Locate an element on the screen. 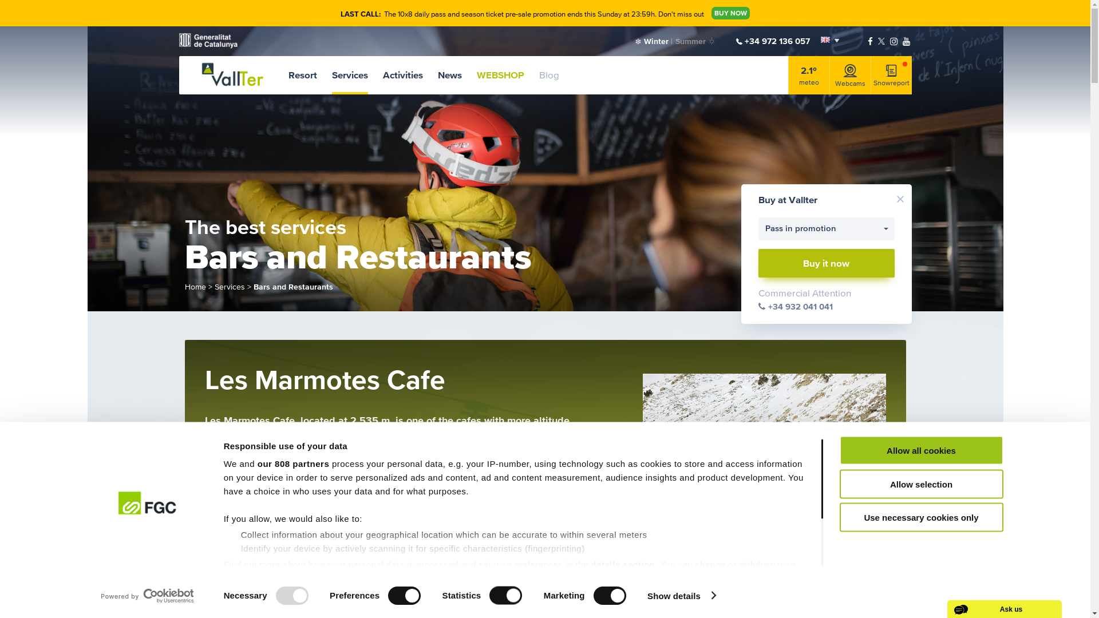 Image resolution: width=1099 pixels, height=618 pixels. Vallter 2000 is located at coordinates (232, 74).